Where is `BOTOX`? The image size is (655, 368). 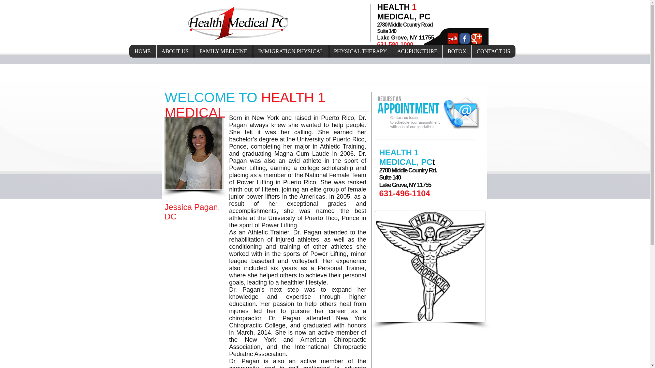
BOTOX is located at coordinates (456, 51).